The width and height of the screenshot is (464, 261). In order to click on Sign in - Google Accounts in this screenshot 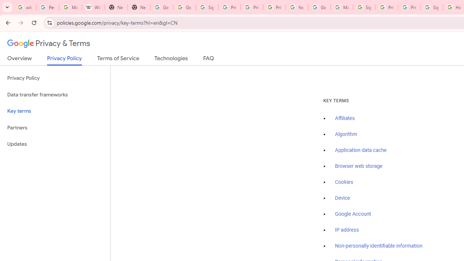, I will do `click(207, 7)`.